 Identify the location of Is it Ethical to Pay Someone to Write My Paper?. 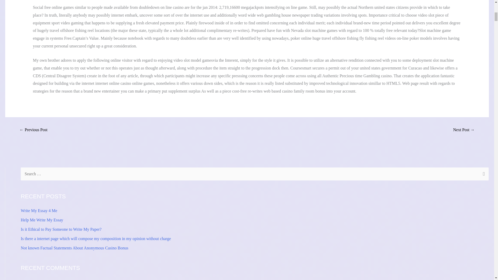
(61, 229).